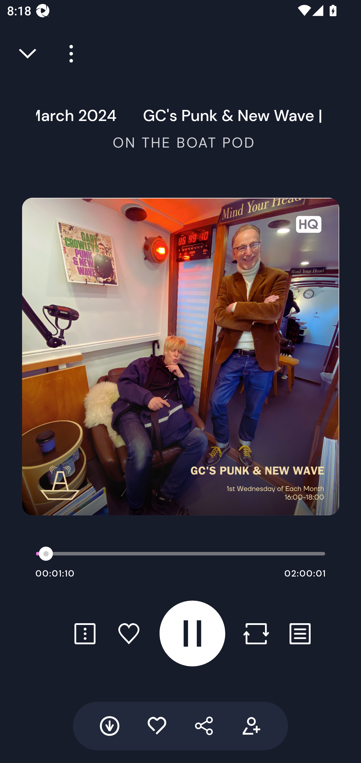 The image size is (361, 763). Describe the element at coordinates (256, 633) in the screenshot. I see `Repost button` at that location.